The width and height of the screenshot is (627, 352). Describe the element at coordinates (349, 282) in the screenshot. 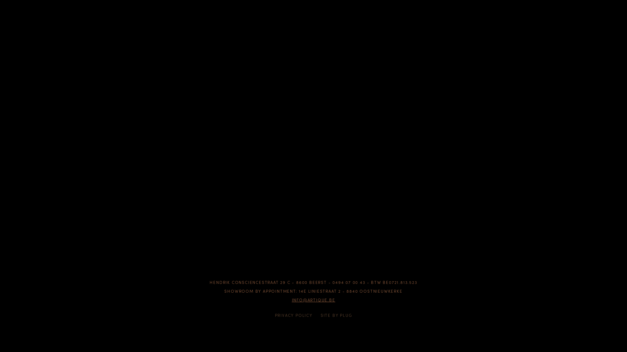

I see `0494 07 00 43` at that location.